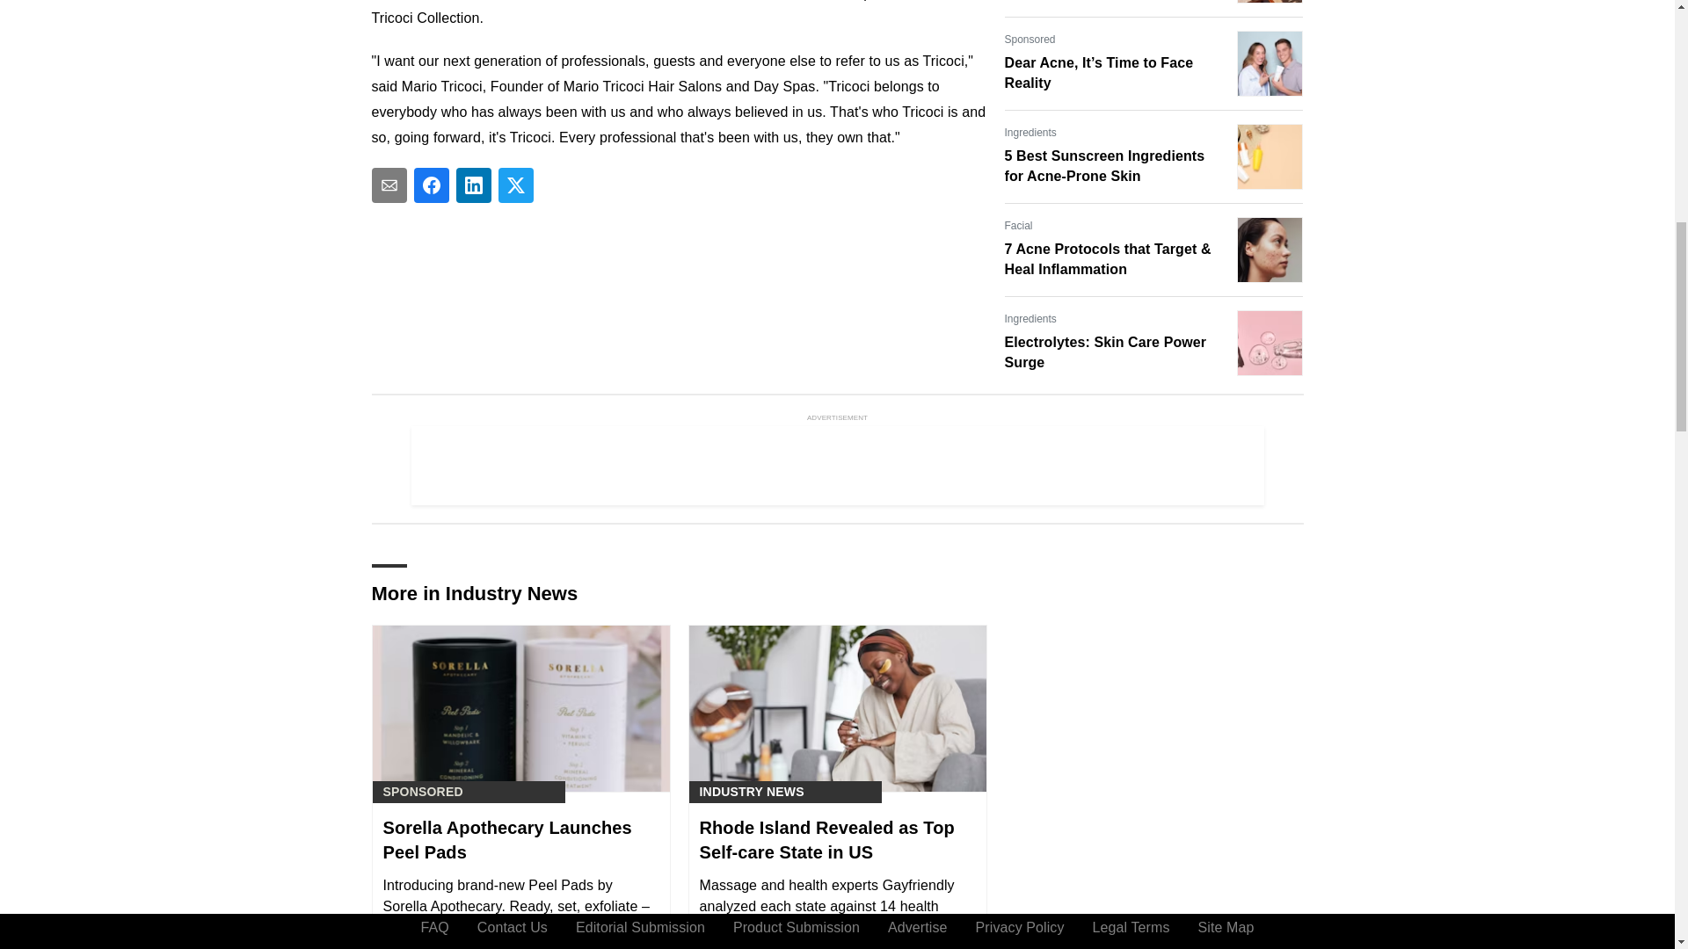  What do you see at coordinates (389, 185) in the screenshot?
I see `Share To email` at bounding box center [389, 185].